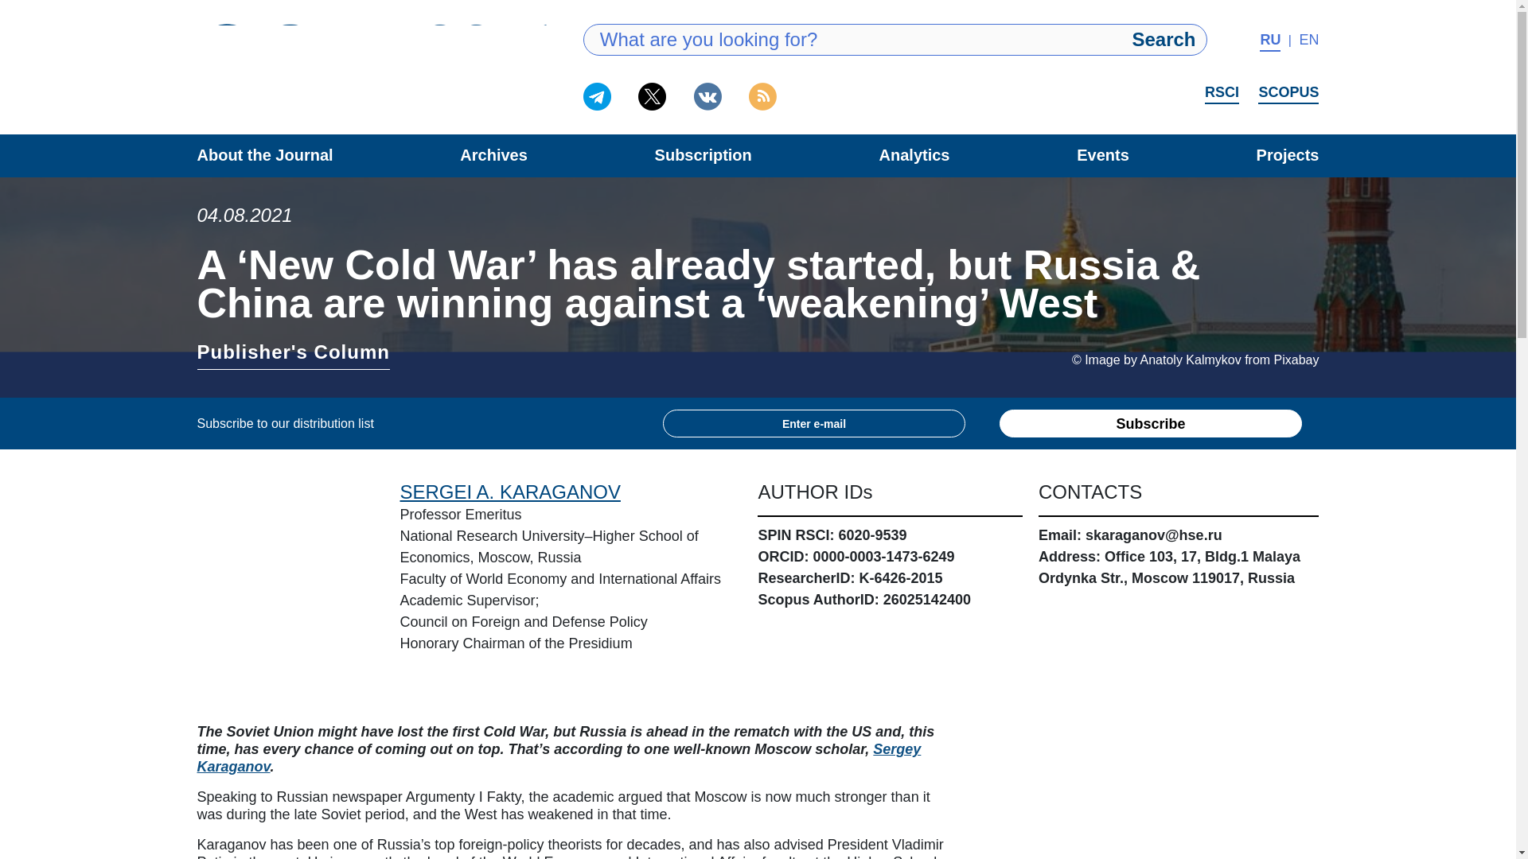  I want to click on Analytics, so click(915, 154).